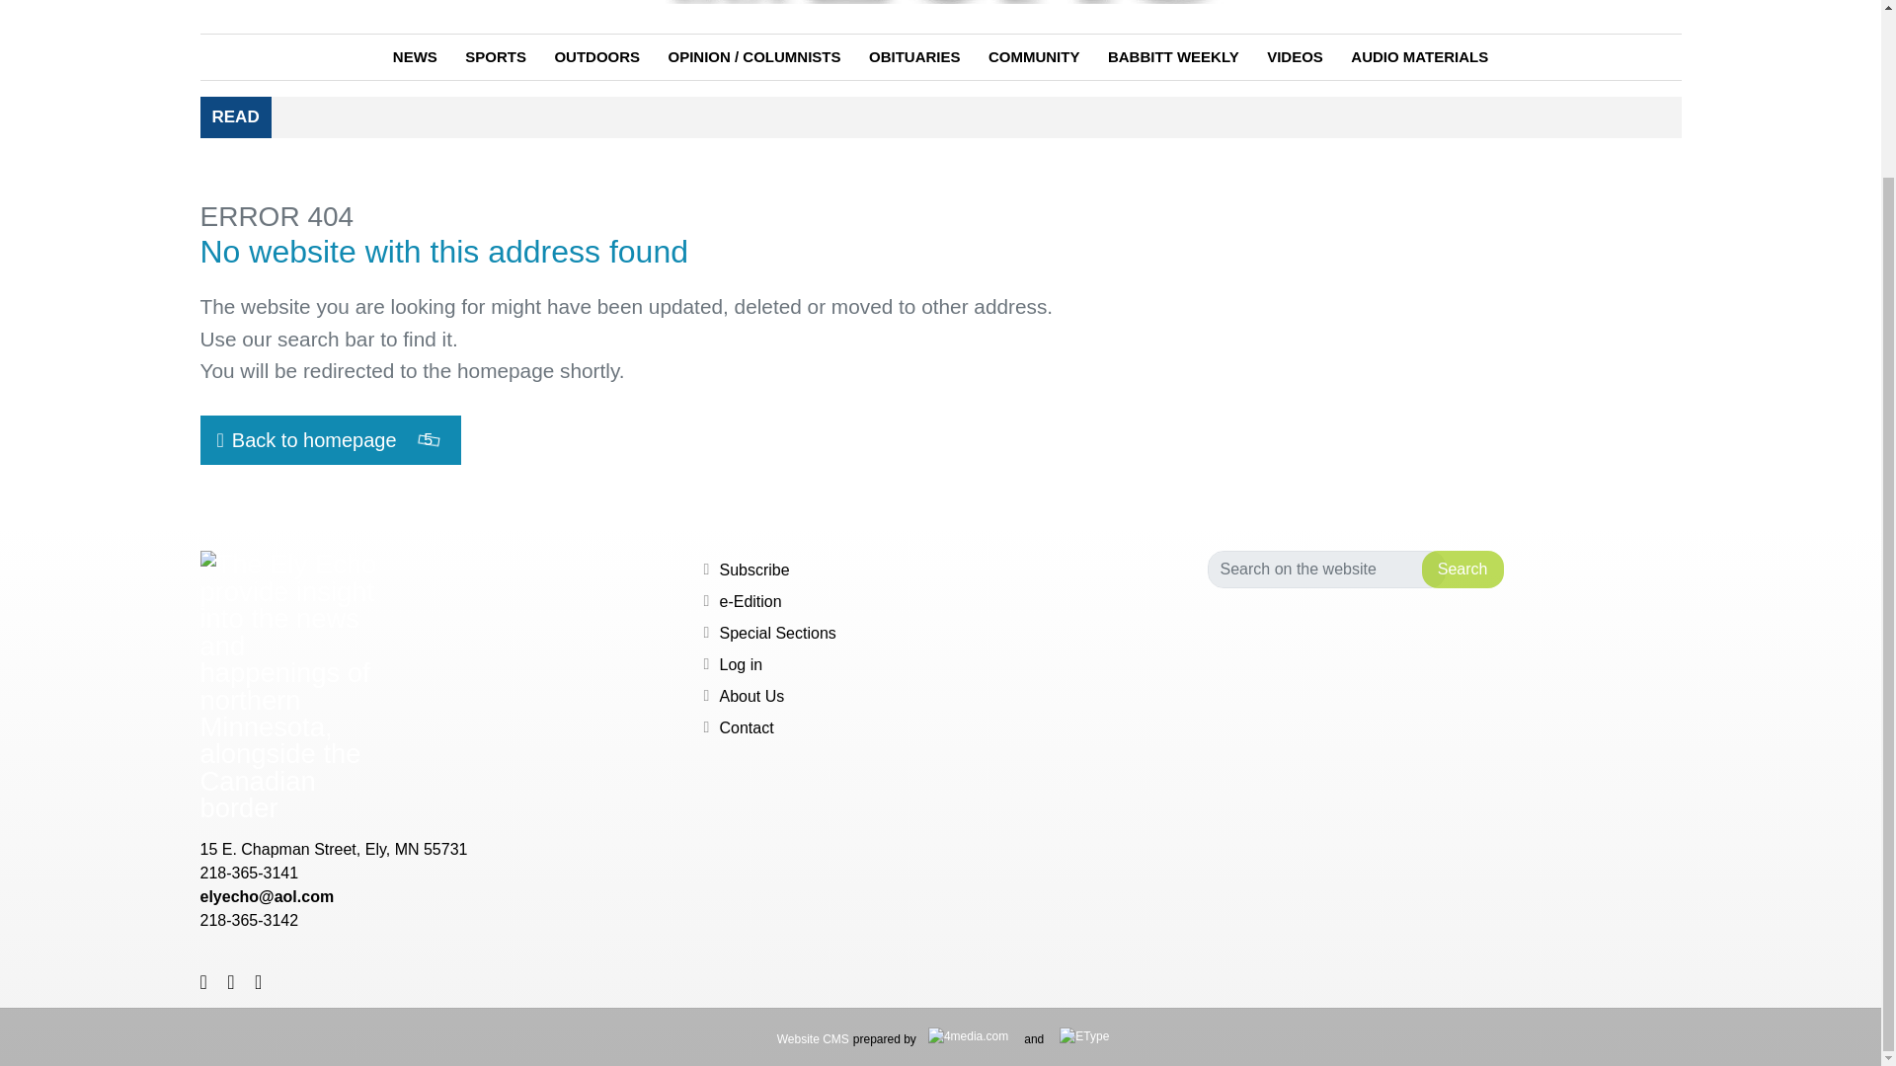 The height and width of the screenshot is (1066, 1896). Describe the element at coordinates (1462, 570) in the screenshot. I see `Search` at that location.